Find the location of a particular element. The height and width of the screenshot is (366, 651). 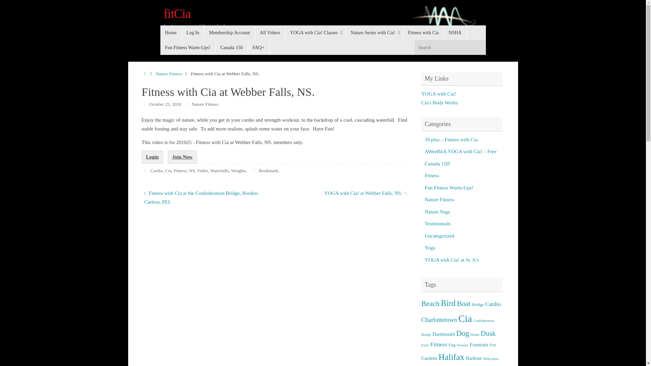

Membership Account is located at coordinates (230, 33).